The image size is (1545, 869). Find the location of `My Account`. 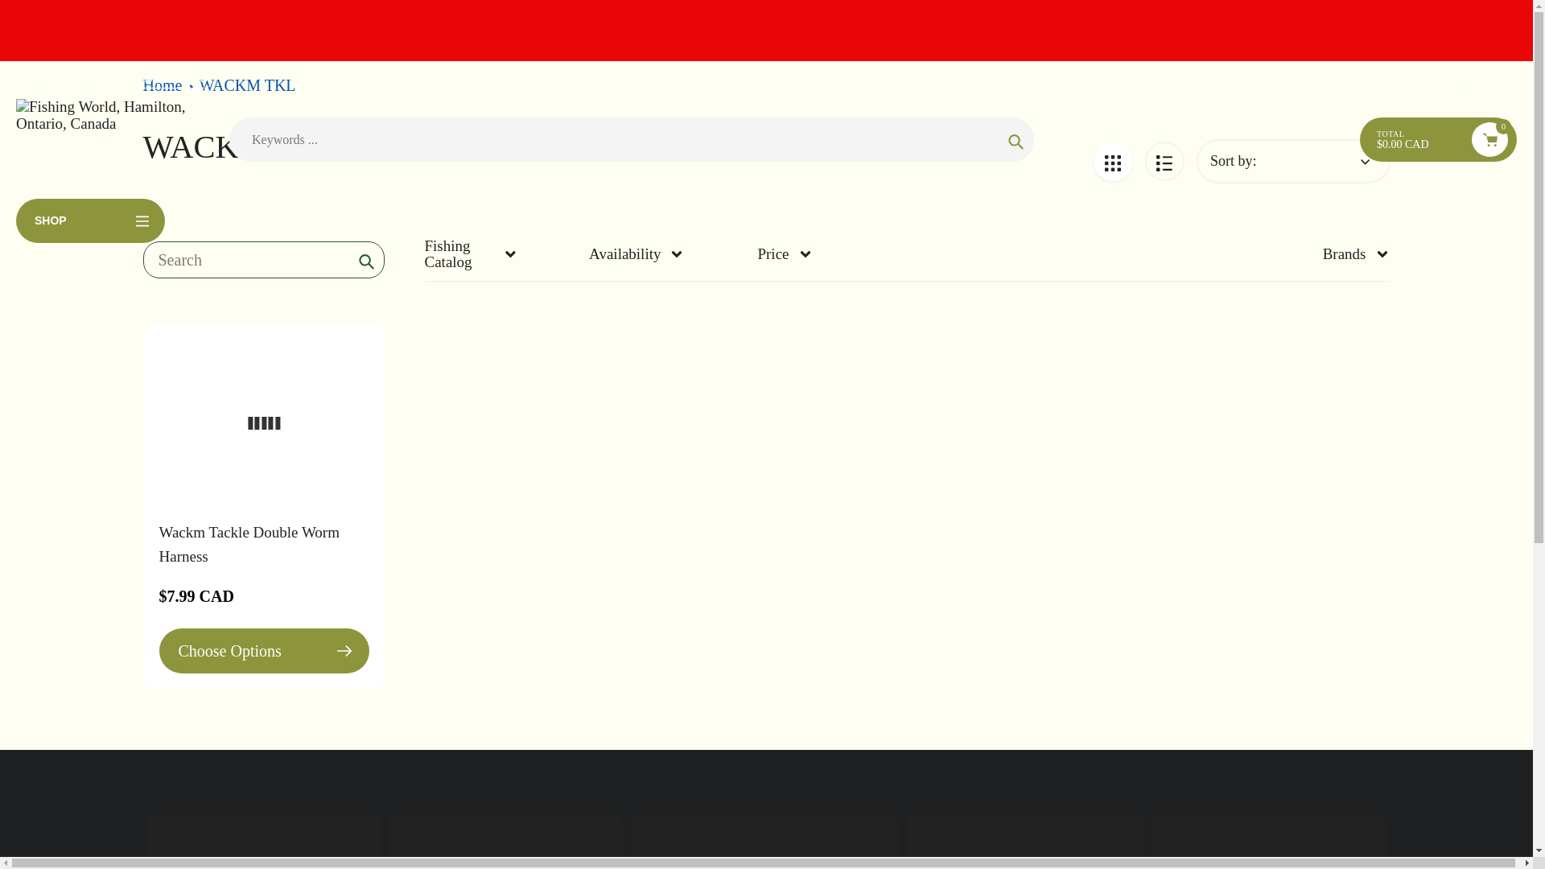

My Account is located at coordinates (1386, 80).